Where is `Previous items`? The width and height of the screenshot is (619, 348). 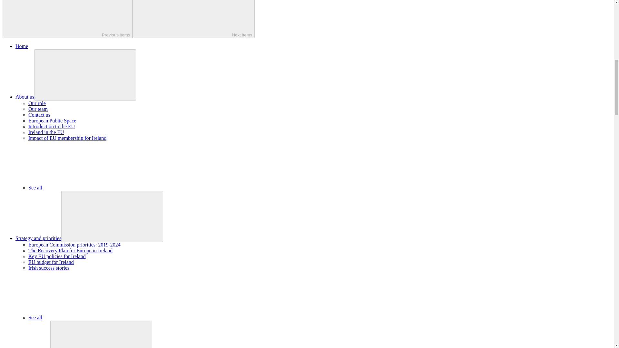
Previous items is located at coordinates (67, 19).